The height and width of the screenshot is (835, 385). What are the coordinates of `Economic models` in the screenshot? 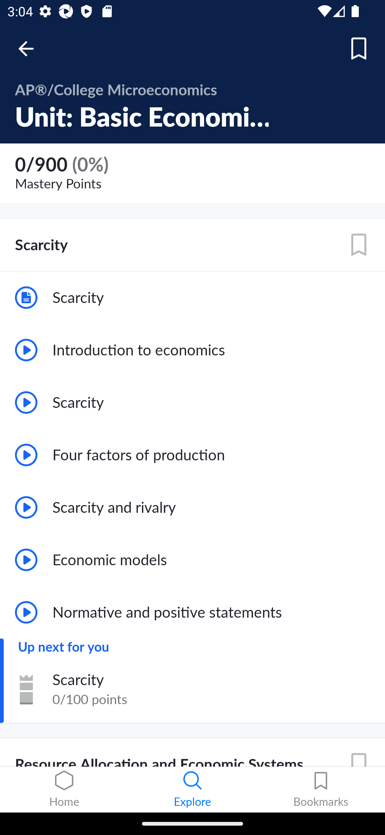 It's located at (192, 560).